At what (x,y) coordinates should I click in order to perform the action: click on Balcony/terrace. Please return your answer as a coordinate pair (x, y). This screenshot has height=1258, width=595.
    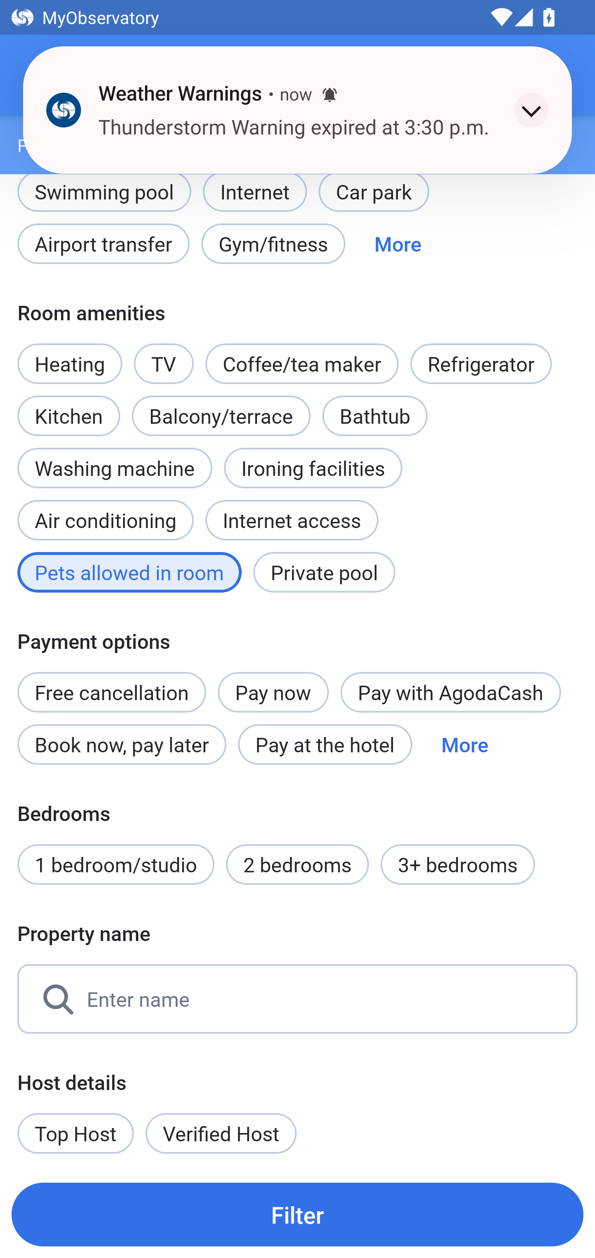
    Looking at the image, I should click on (221, 415).